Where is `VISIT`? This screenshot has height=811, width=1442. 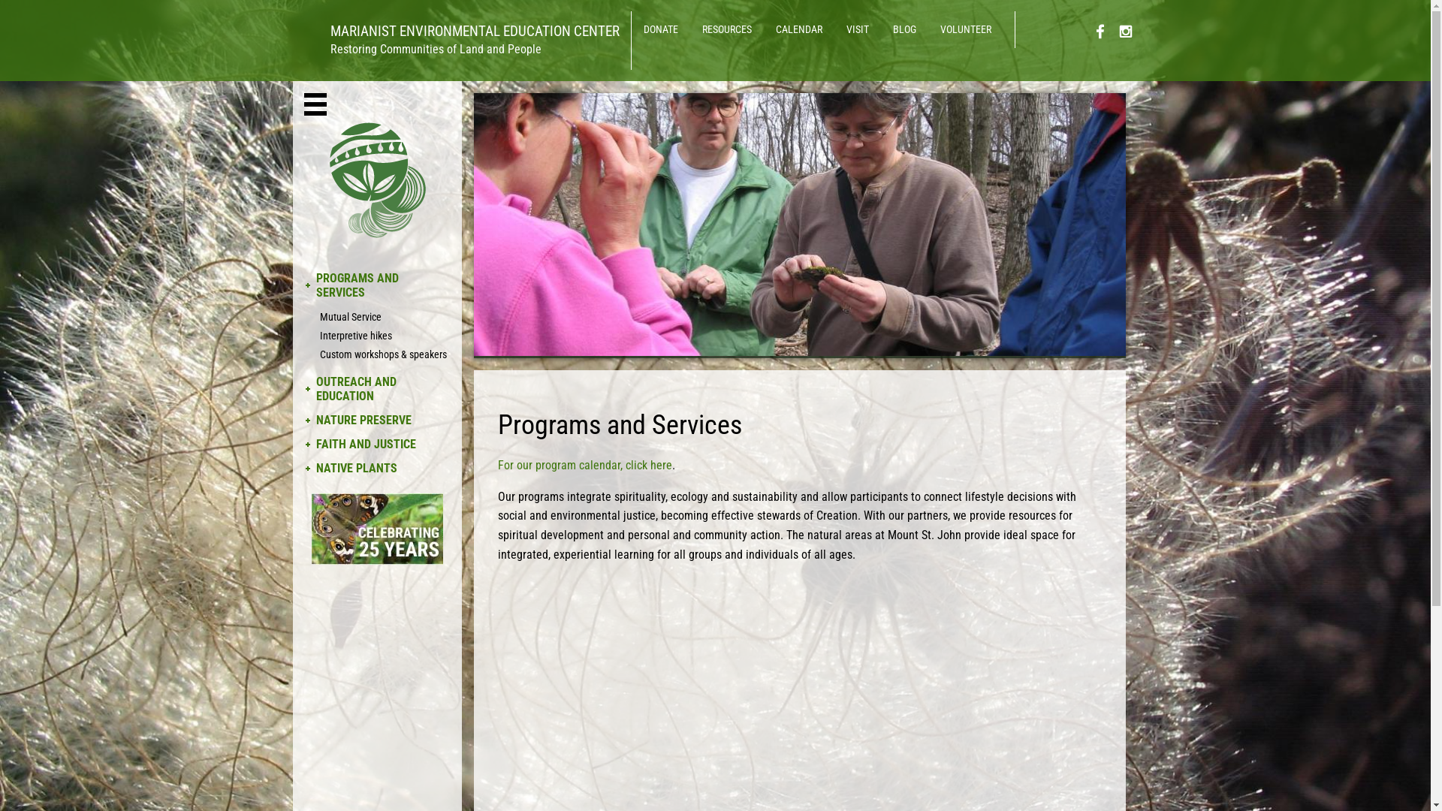
VISIT is located at coordinates (857, 30).